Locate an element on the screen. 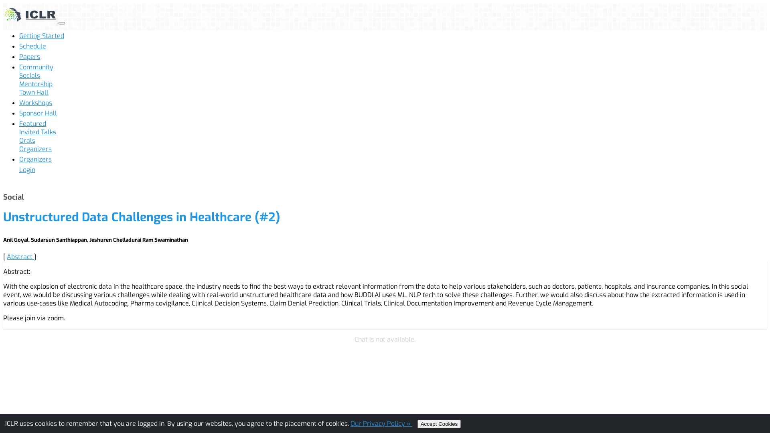  Mentorship is located at coordinates (36, 84).